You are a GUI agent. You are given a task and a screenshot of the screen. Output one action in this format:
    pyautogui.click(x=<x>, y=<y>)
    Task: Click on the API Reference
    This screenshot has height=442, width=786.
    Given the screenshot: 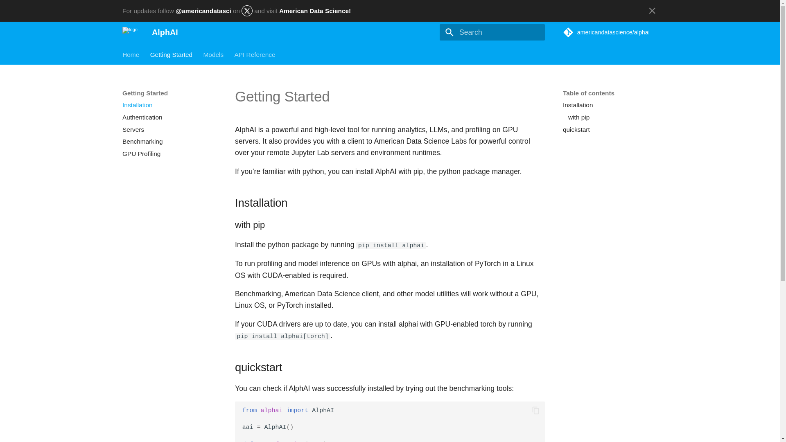 What is the action you would take?
    pyautogui.click(x=255, y=54)
    